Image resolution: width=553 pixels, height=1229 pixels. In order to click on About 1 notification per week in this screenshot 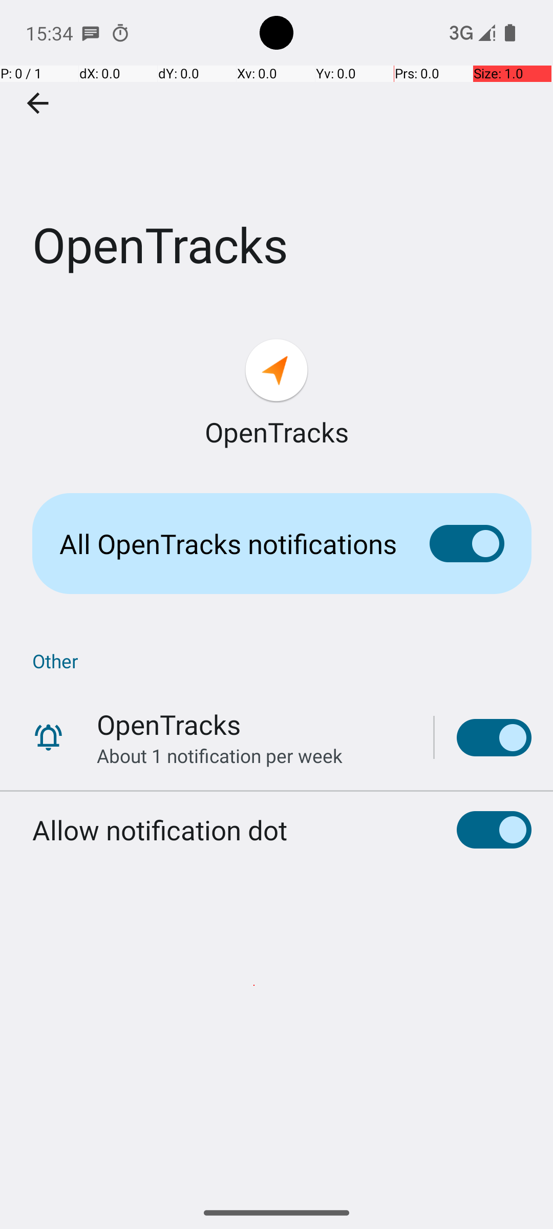, I will do `click(220, 756)`.